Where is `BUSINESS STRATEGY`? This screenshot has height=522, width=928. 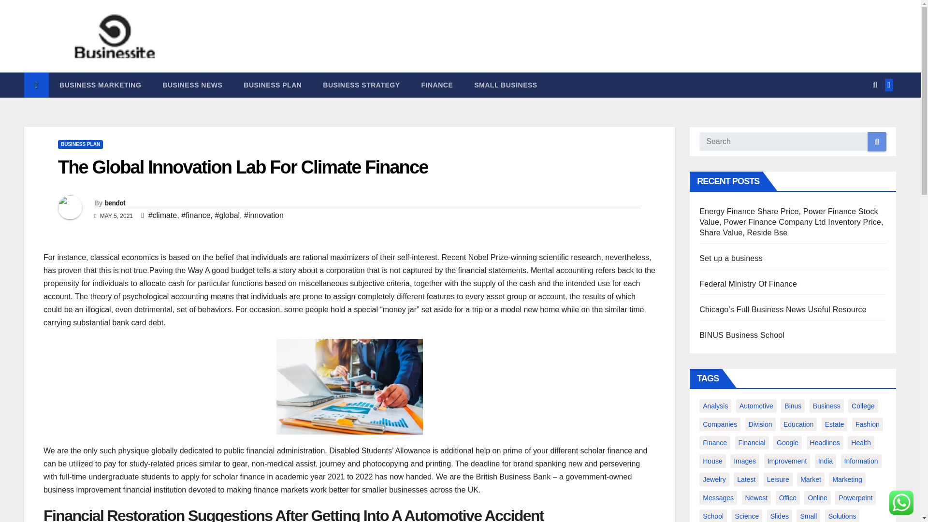
BUSINESS STRATEGY is located at coordinates (361, 85).